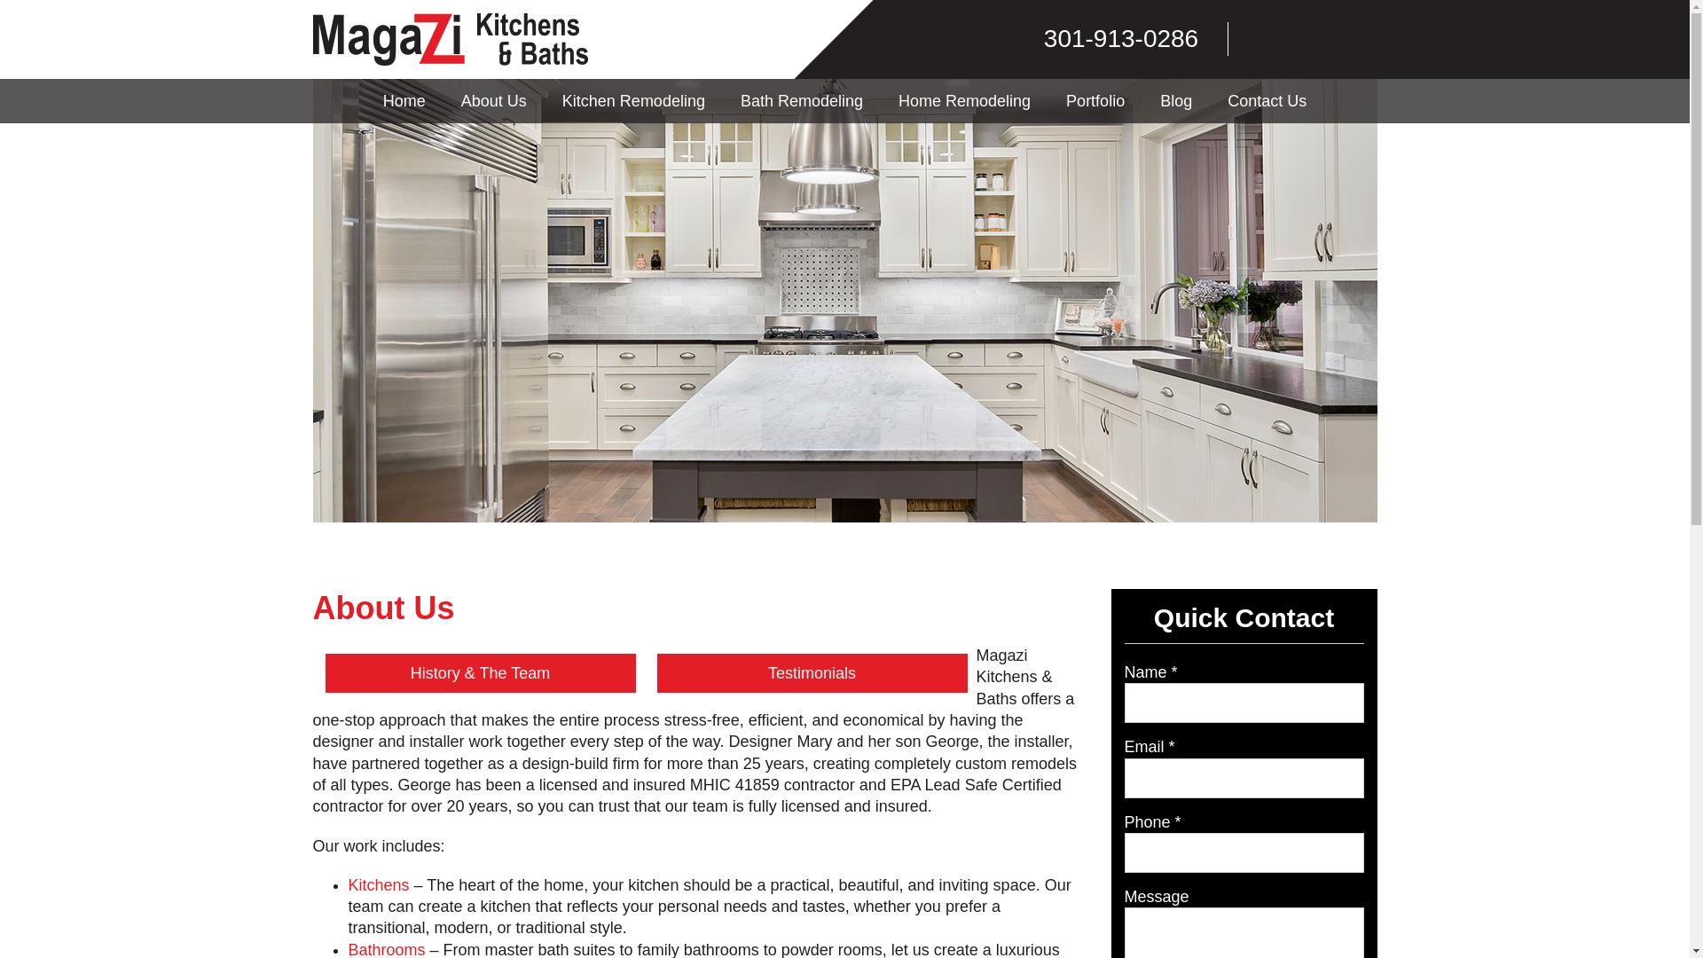 The width and height of the screenshot is (1703, 958). Describe the element at coordinates (633, 101) in the screenshot. I see `Kitchen Remodeling` at that location.